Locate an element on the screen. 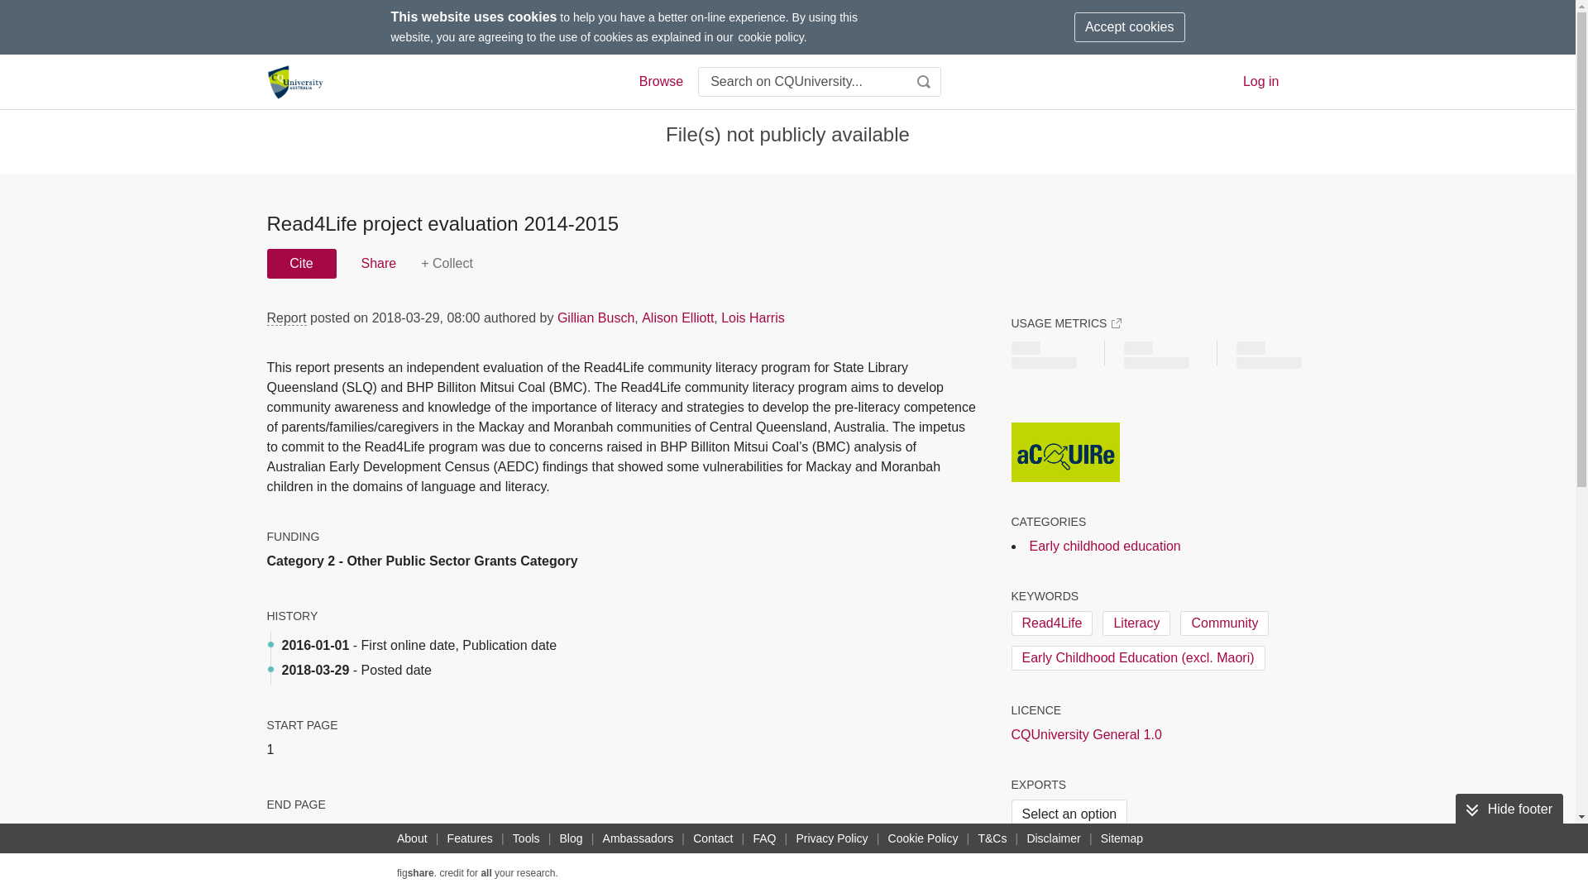  Gillian Busch is located at coordinates (595, 318).